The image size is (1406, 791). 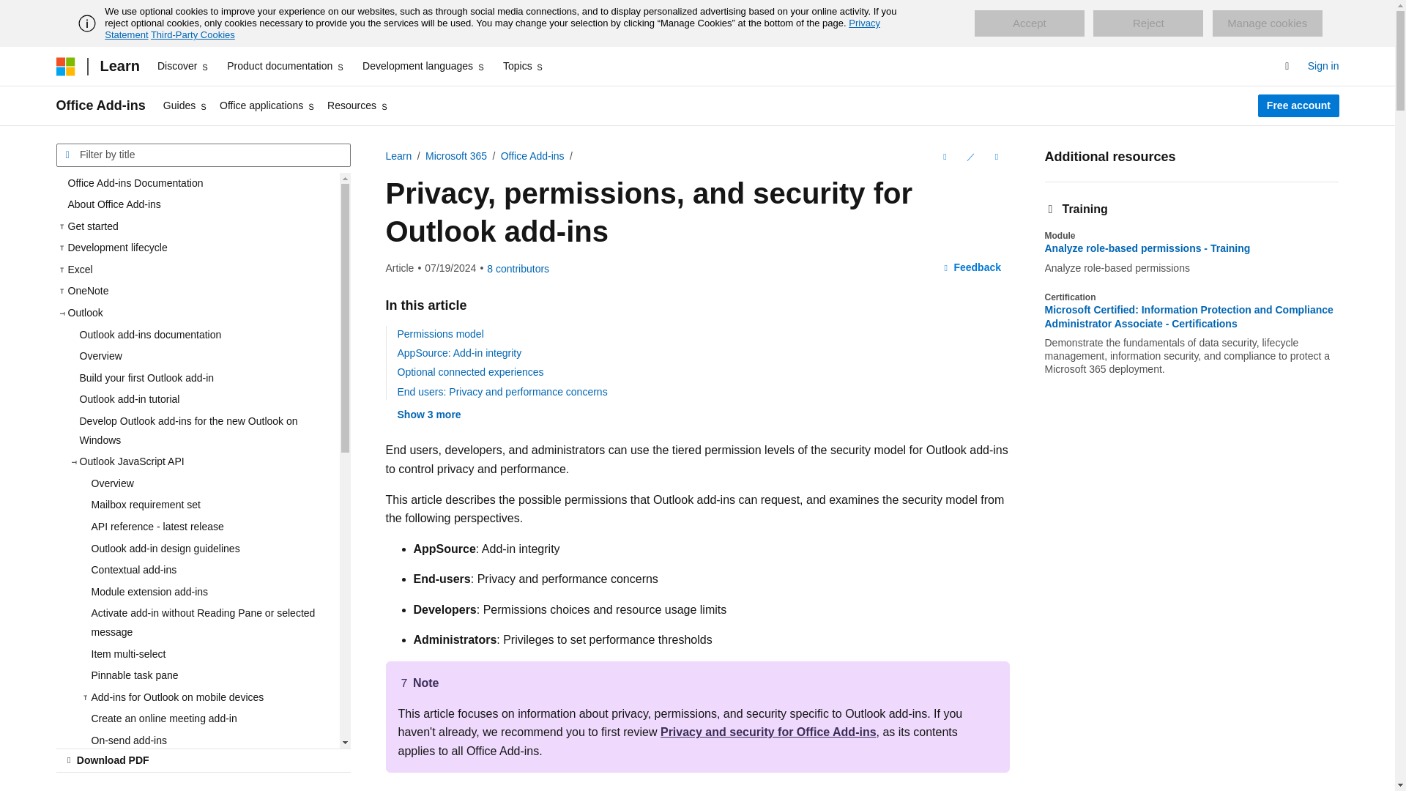 I want to click on Topics, so click(x=524, y=66).